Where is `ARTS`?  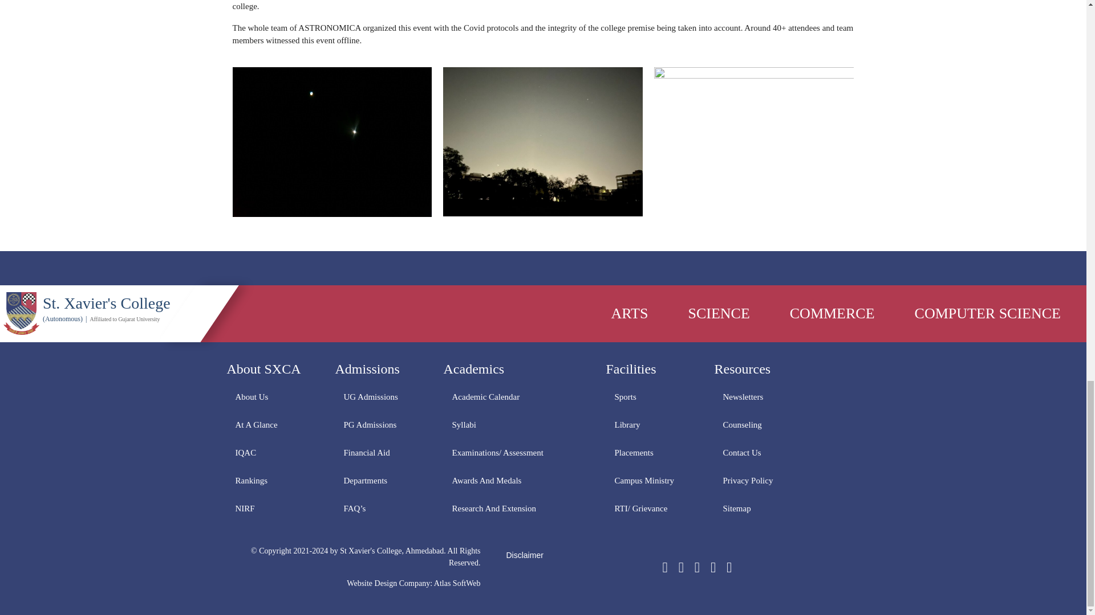
ARTS is located at coordinates (630, 313).